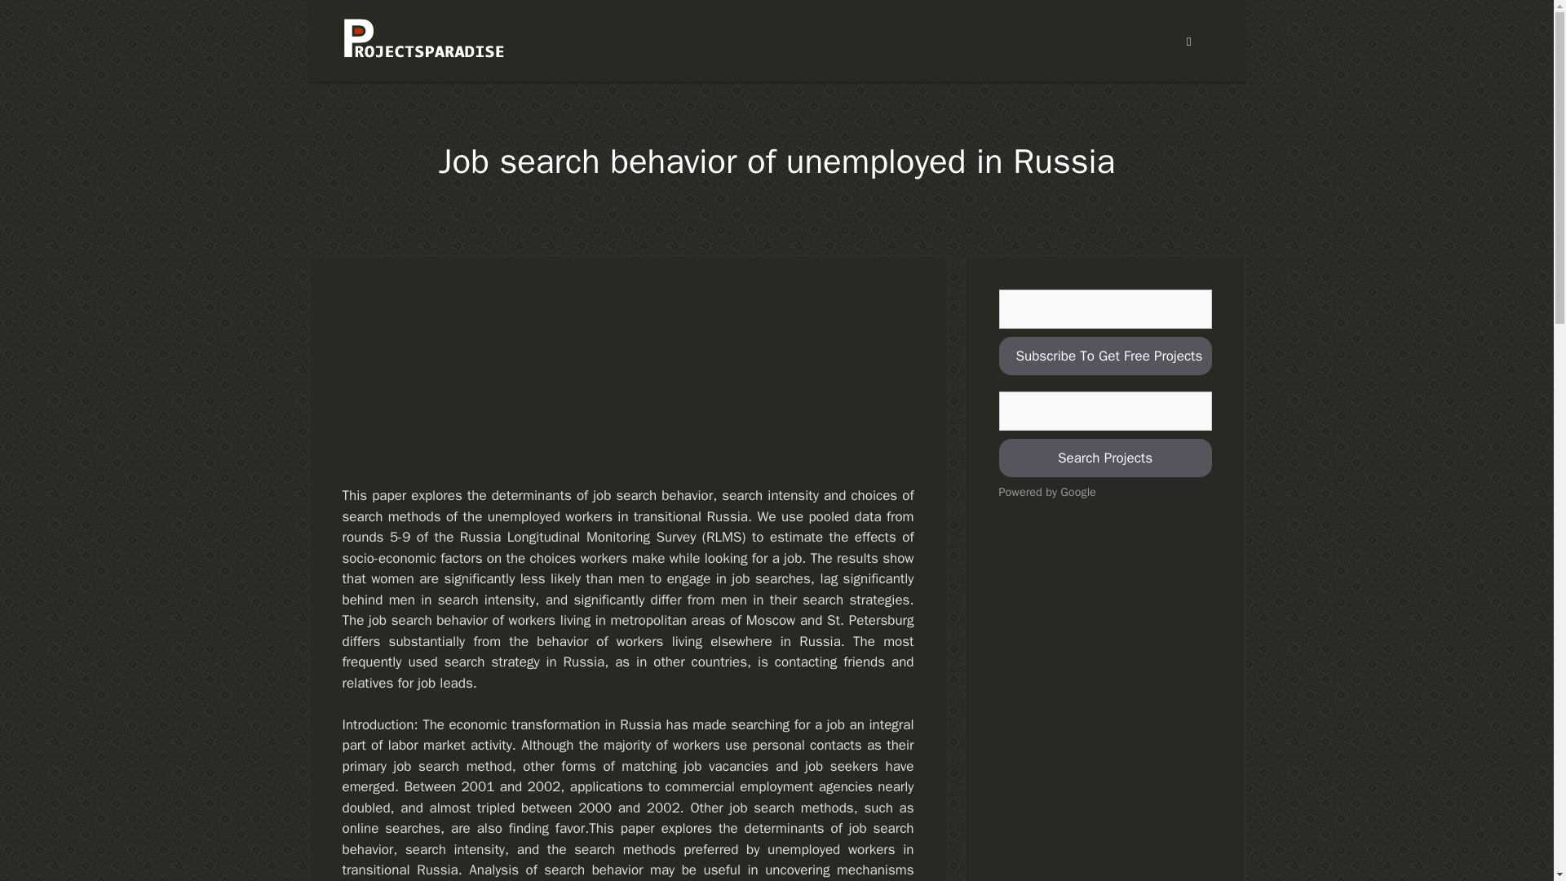  Describe the element at coordinates (1104, 356) in the screenshot. I see `Subscribe To Get Free Projects` at that location.